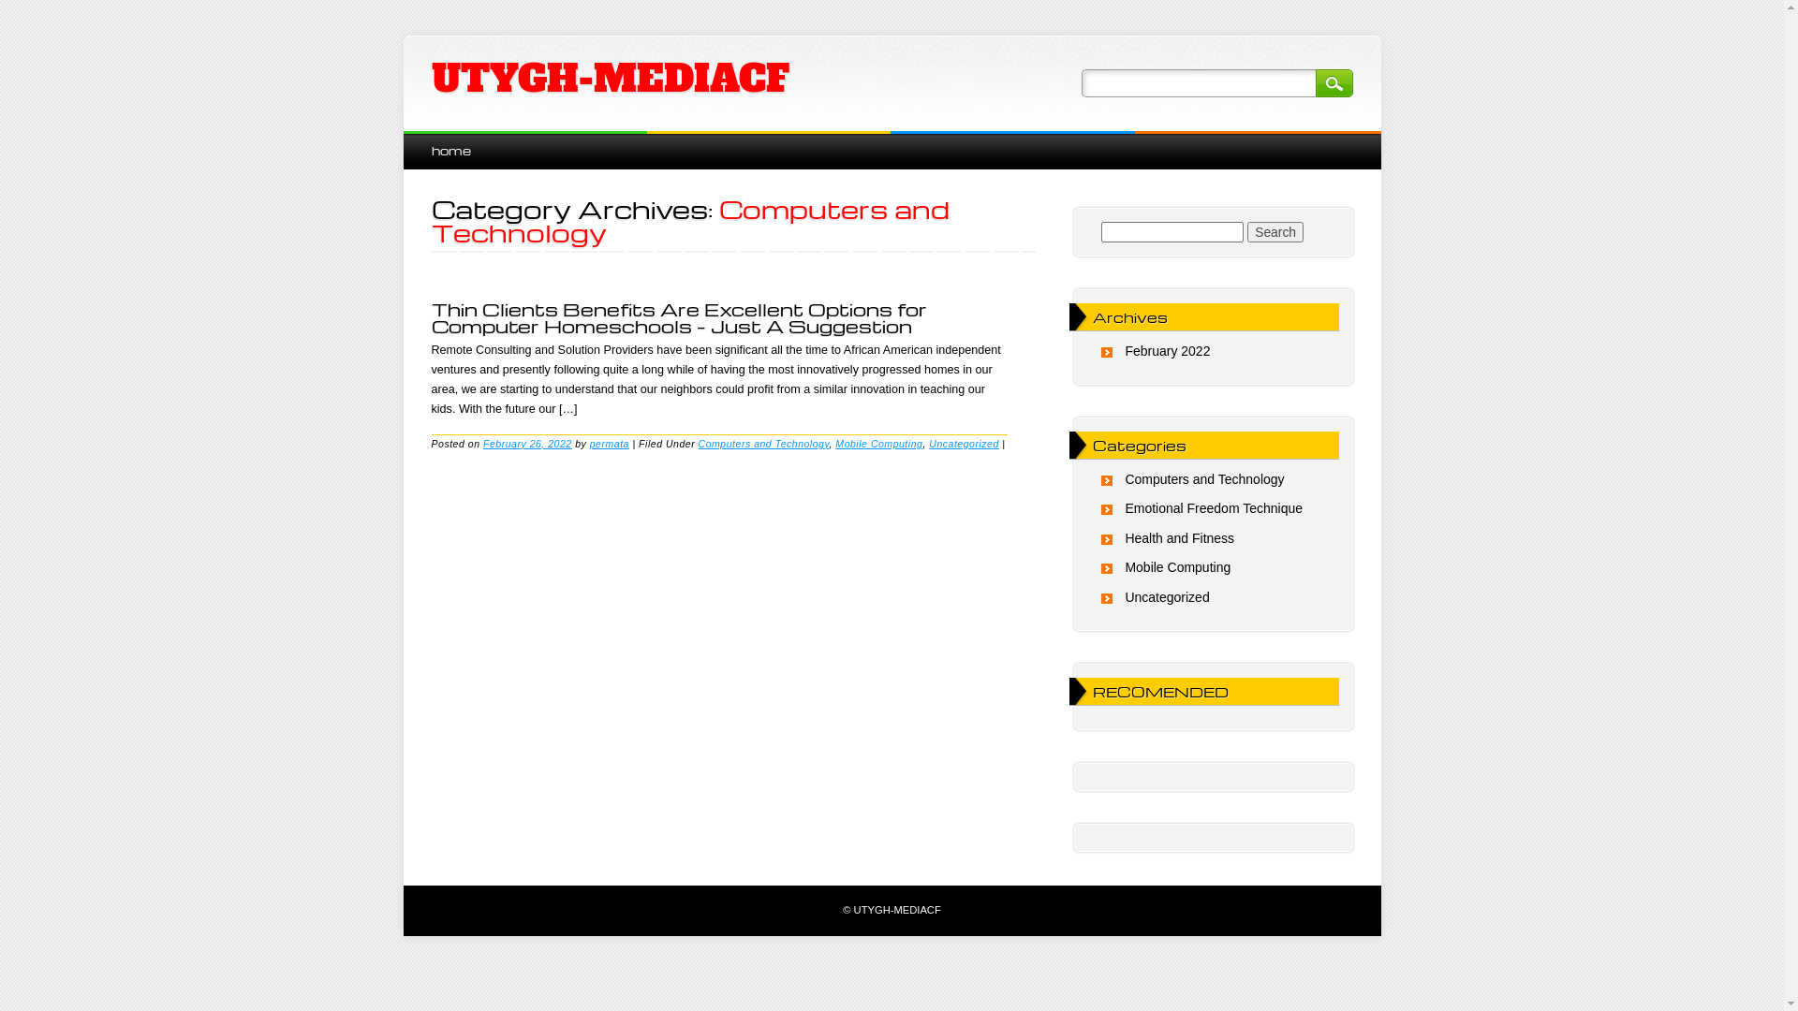  I want to click on Search, so click(1275, 232).